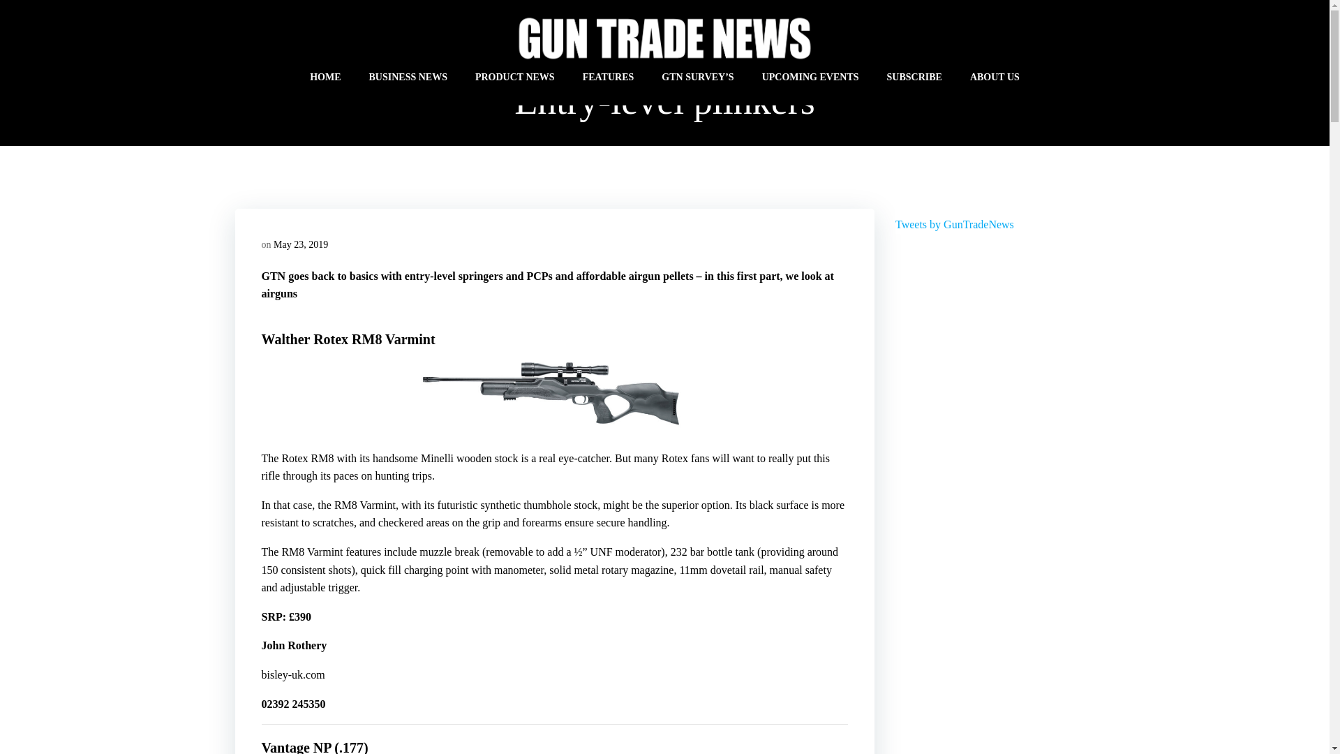 The height and width of the screenshot is (754, 1340). Describe the element at coordinates (300, 244) in the screenshot. I see `May 23, 2019` at that location.